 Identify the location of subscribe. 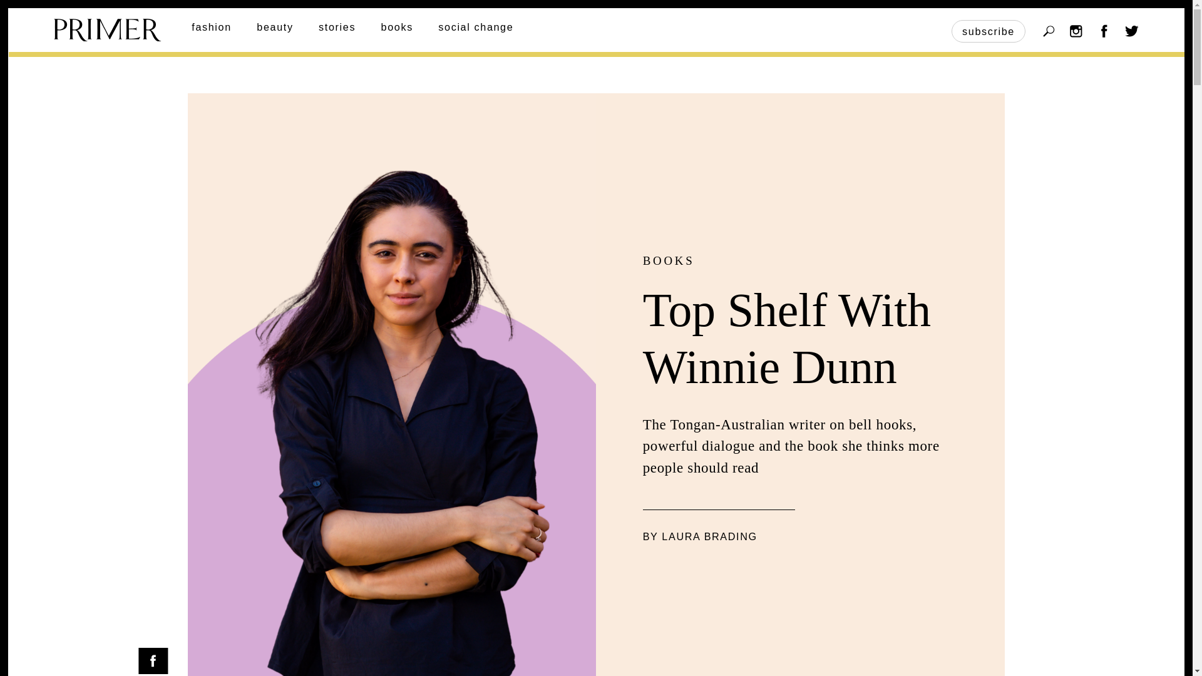
(988, 31).